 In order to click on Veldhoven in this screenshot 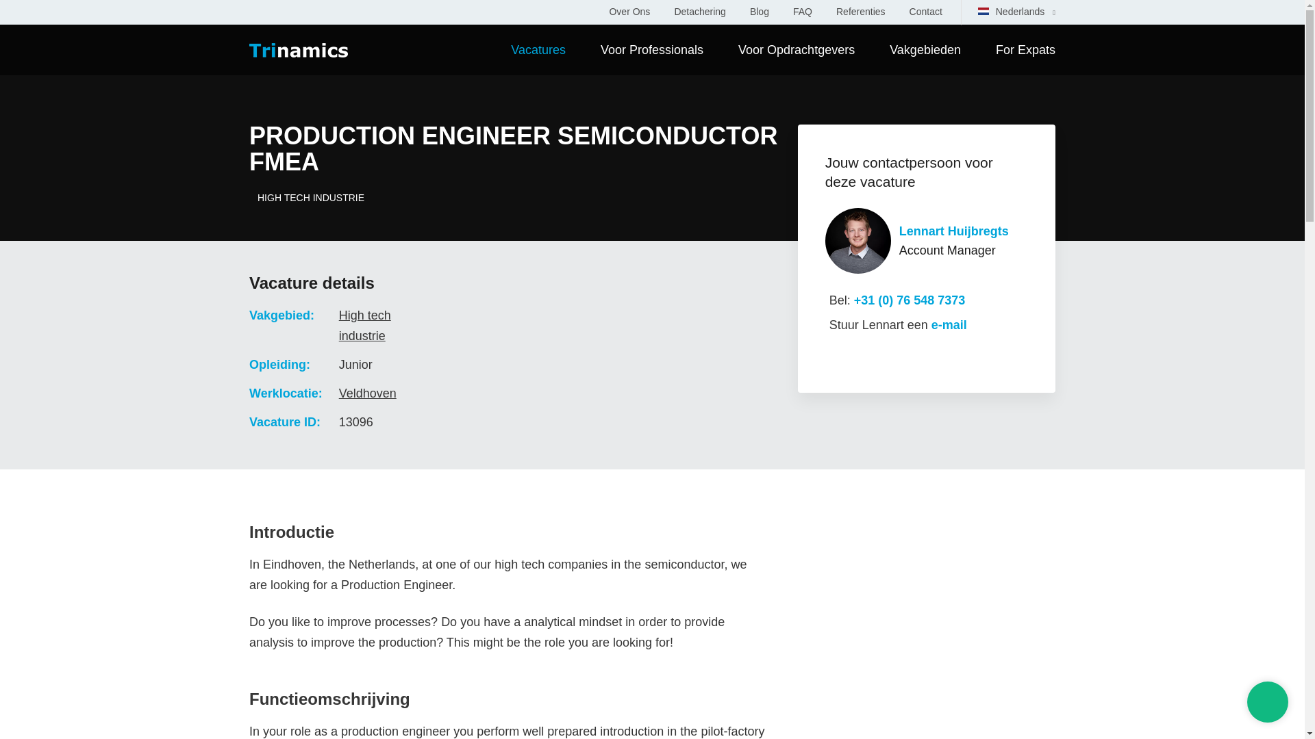, I will do `click(368, 393)`.